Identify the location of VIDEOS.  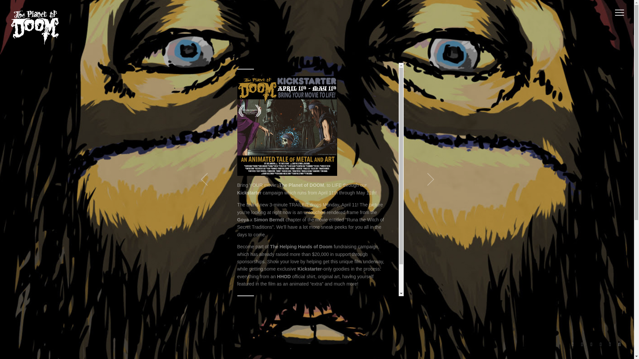
(417, 345).